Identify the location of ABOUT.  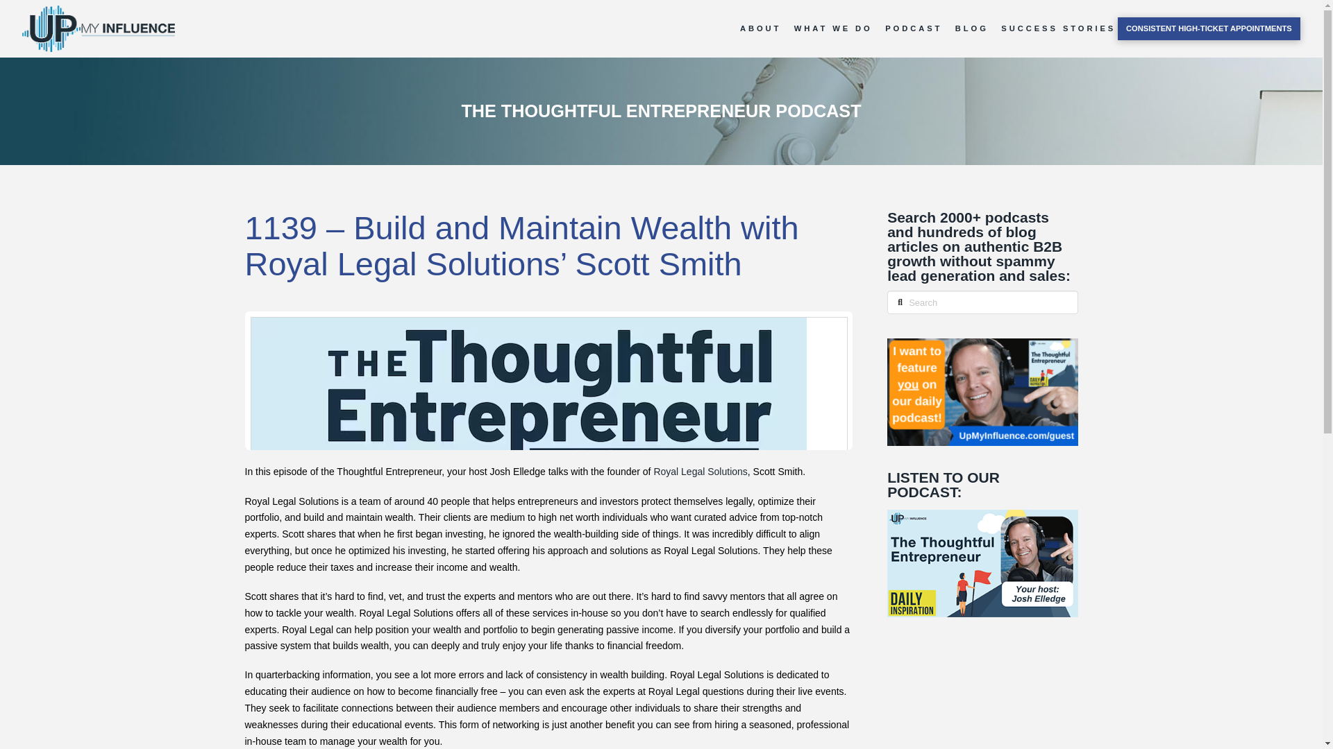
(756, 29).